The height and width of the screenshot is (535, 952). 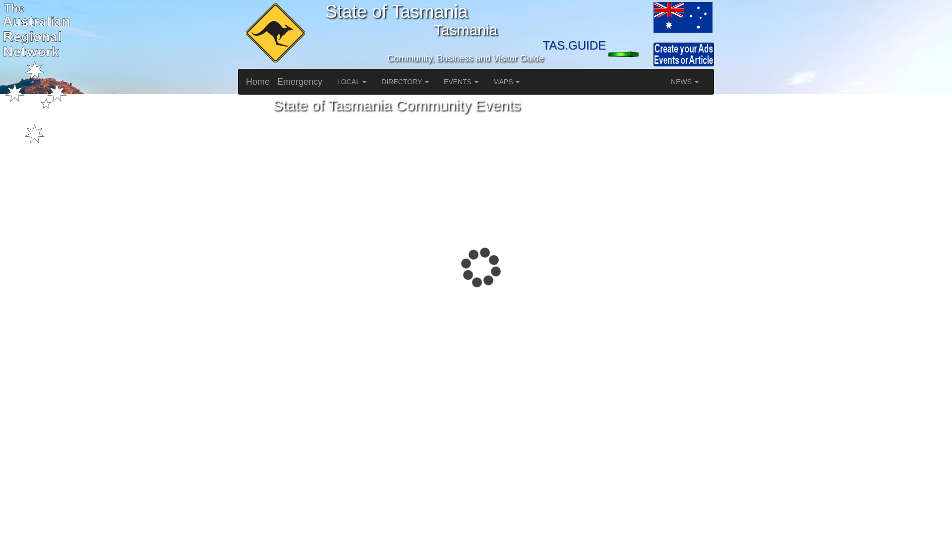 I want to click on Home, so click(x=258, y=82).